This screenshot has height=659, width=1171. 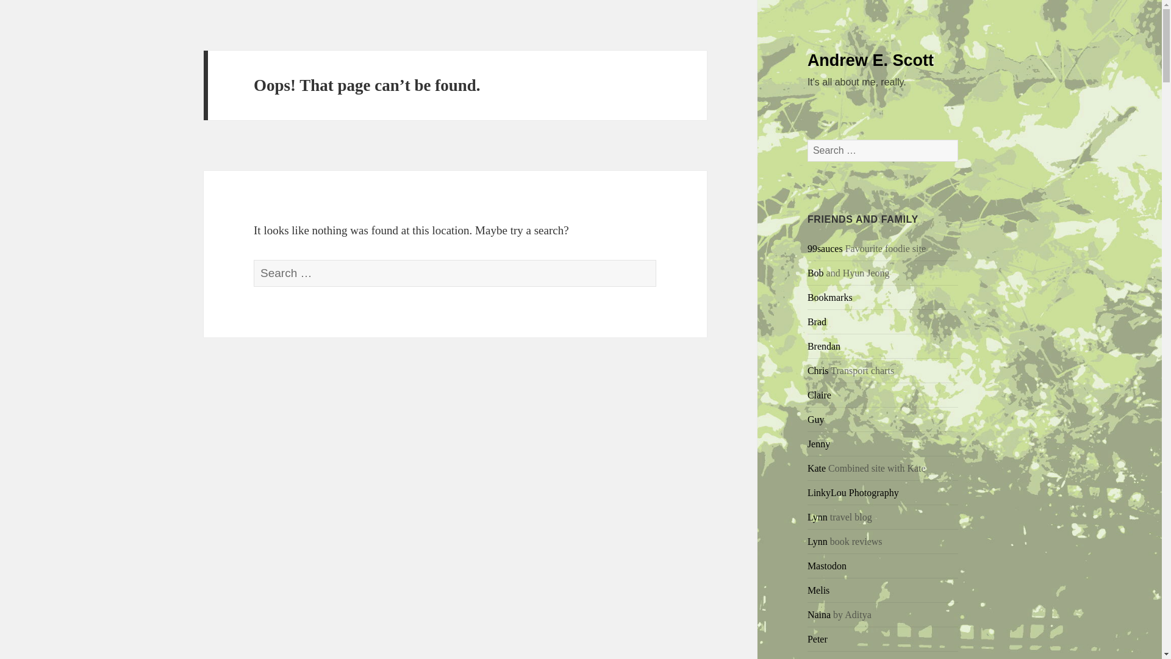 I want to click on Bookmarks, so click(x=829, y=297).